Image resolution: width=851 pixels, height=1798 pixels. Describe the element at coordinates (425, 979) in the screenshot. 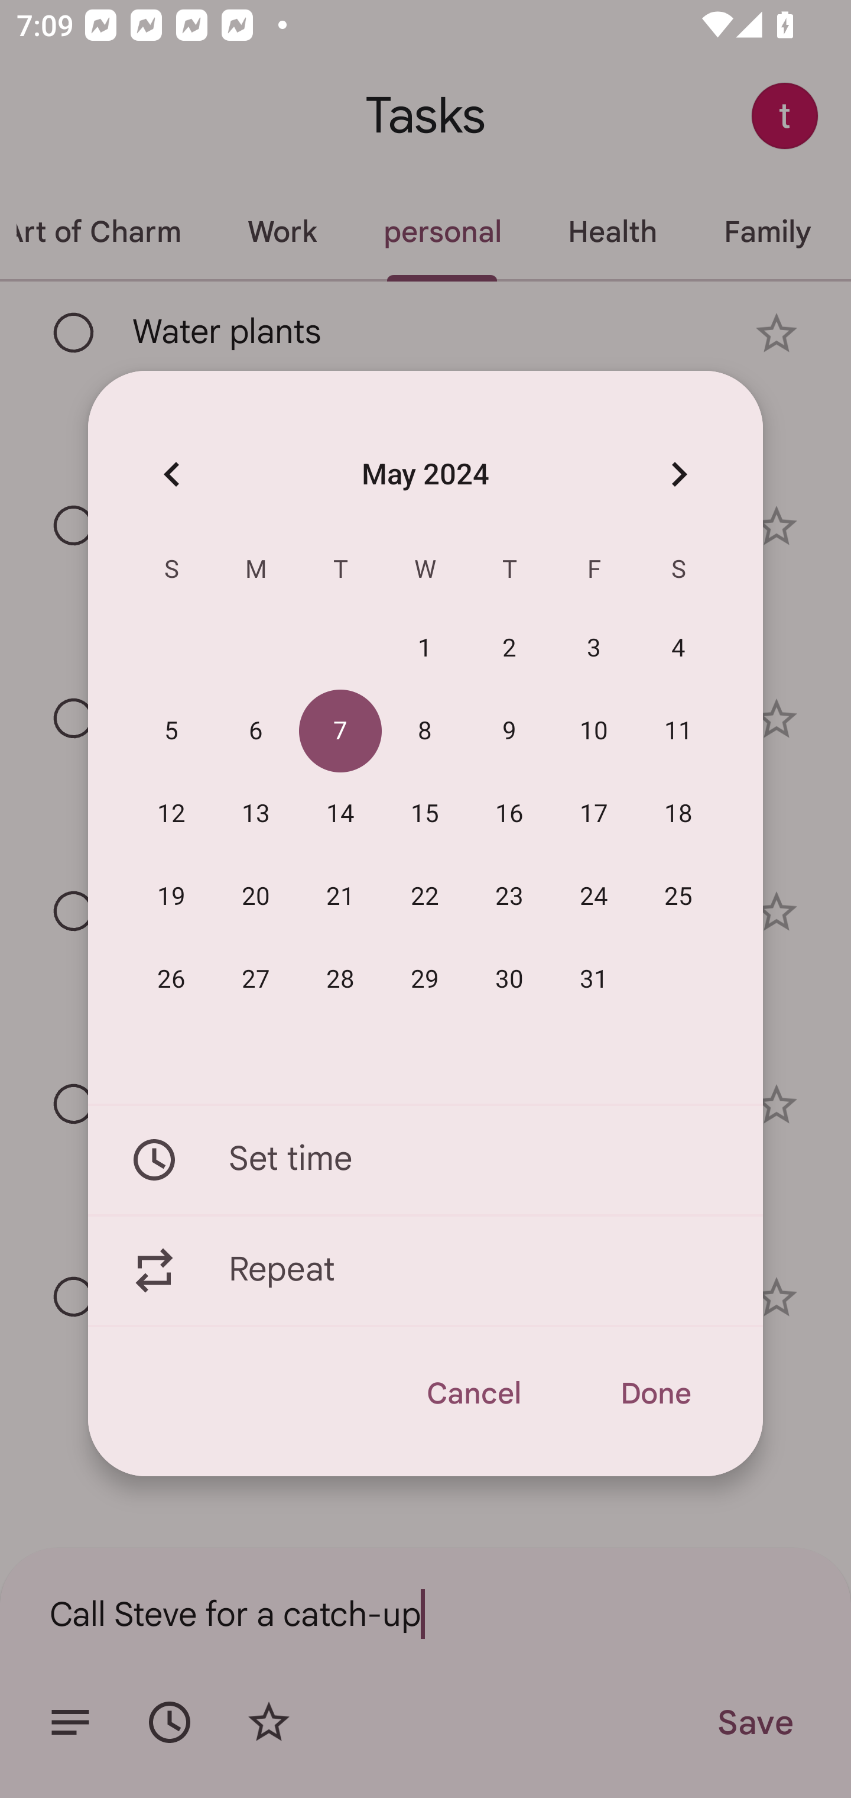

I see `29 29 May 2024` at that location.